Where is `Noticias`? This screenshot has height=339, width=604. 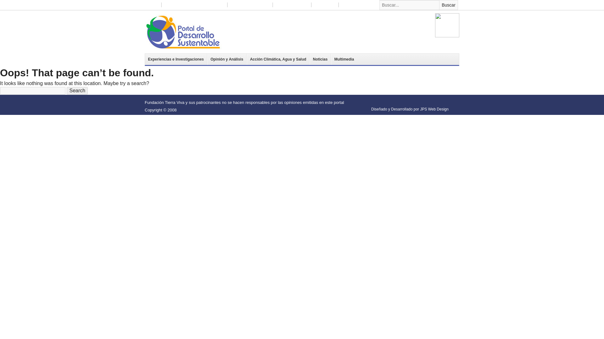
Noticias is located at coordinates (320, 59).